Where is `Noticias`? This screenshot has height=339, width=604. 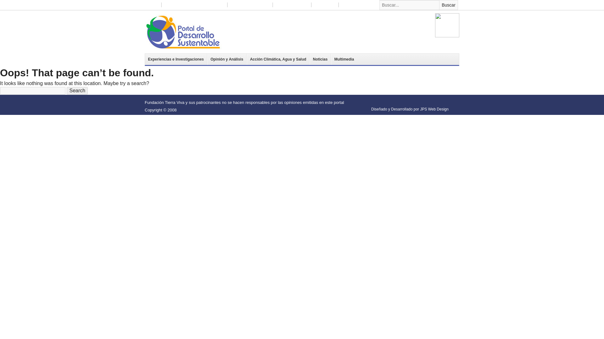
Noticias is located at coordinates (320, 59).